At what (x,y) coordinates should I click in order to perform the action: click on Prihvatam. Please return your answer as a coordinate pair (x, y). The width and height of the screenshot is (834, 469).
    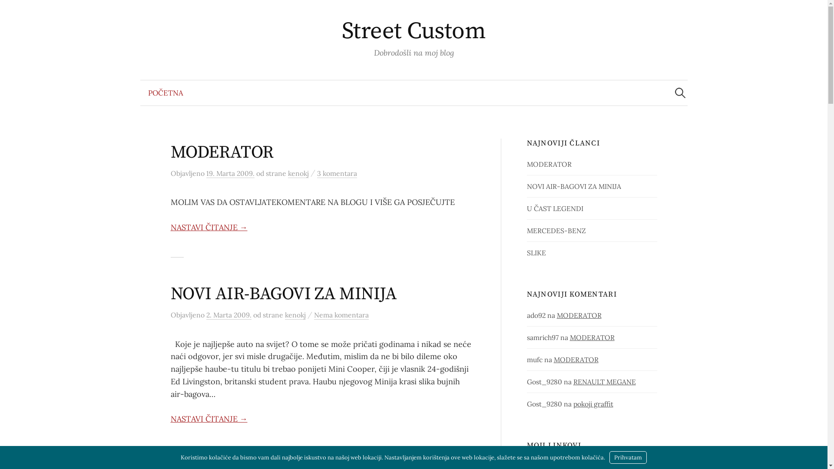
    Looking at the image, I should click on (628, 458).